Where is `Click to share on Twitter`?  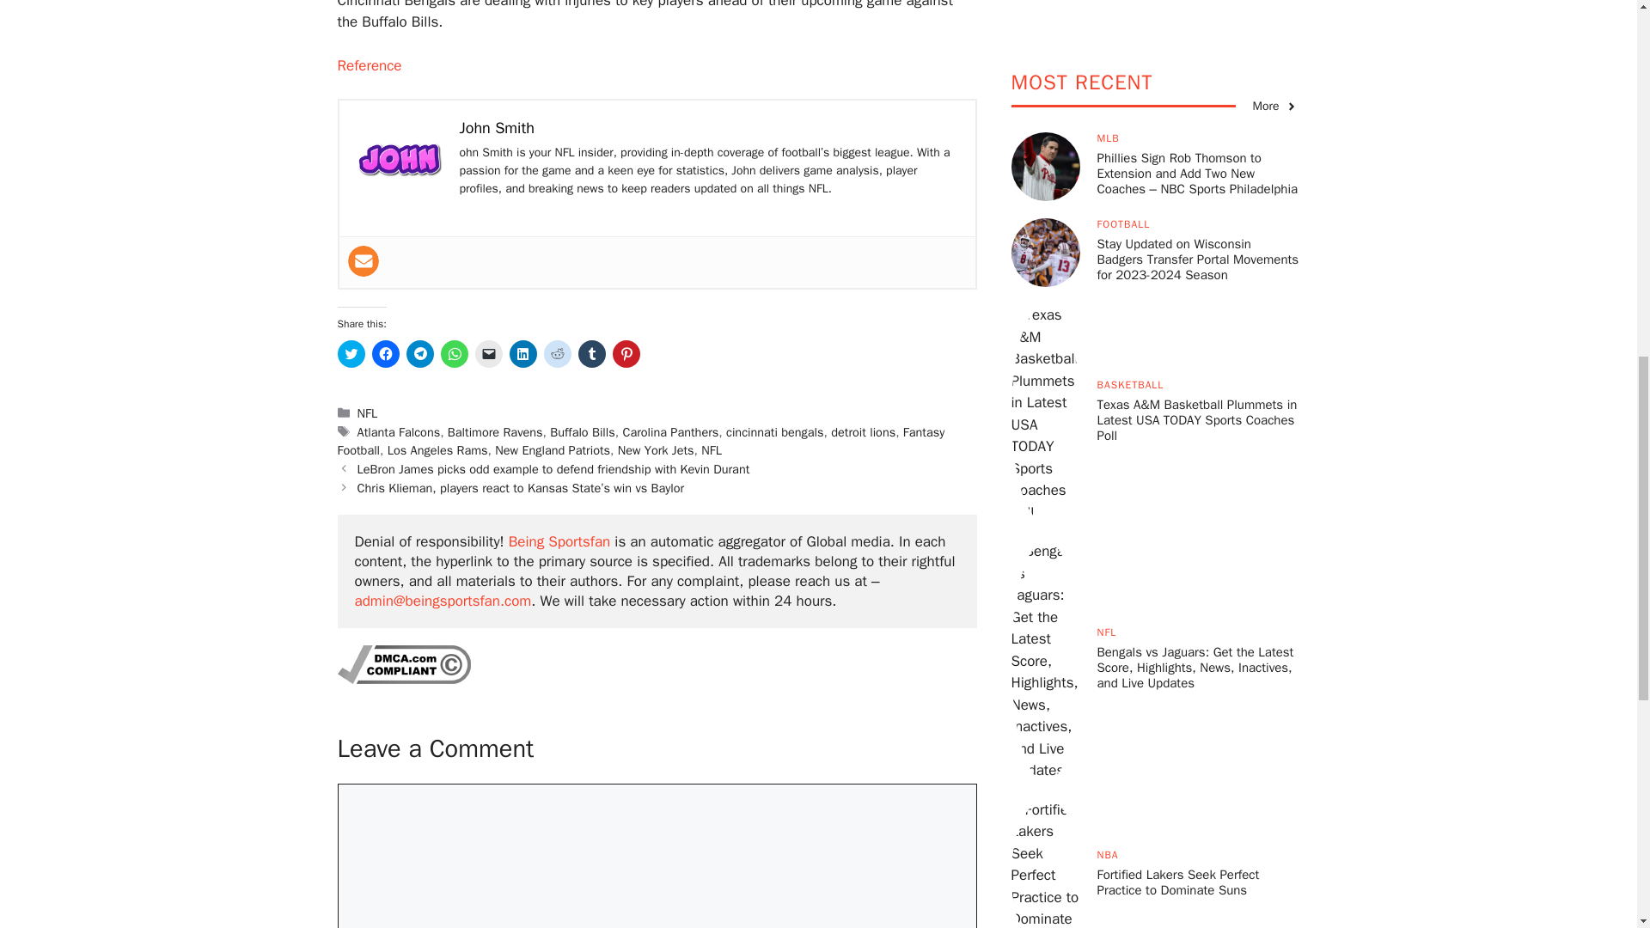 Click to share on Twitter is located at coordinates (351, 354).